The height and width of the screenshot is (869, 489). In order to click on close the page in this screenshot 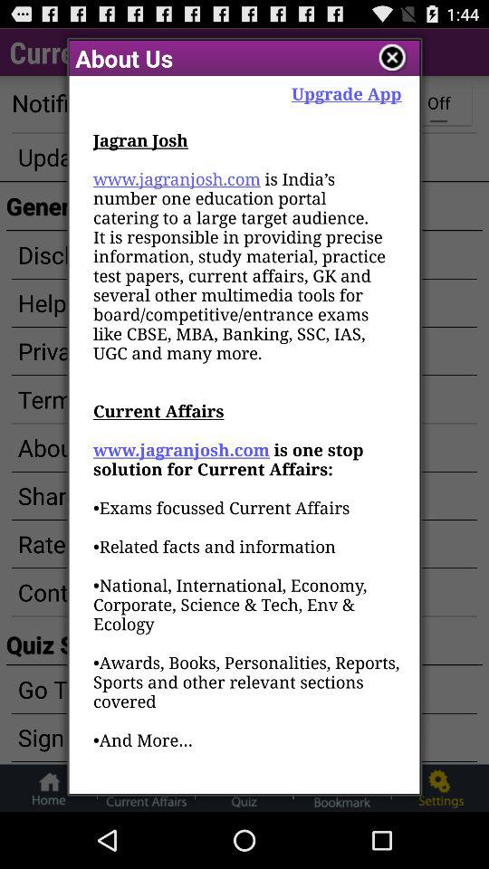, I will do `click(393, 58)`.